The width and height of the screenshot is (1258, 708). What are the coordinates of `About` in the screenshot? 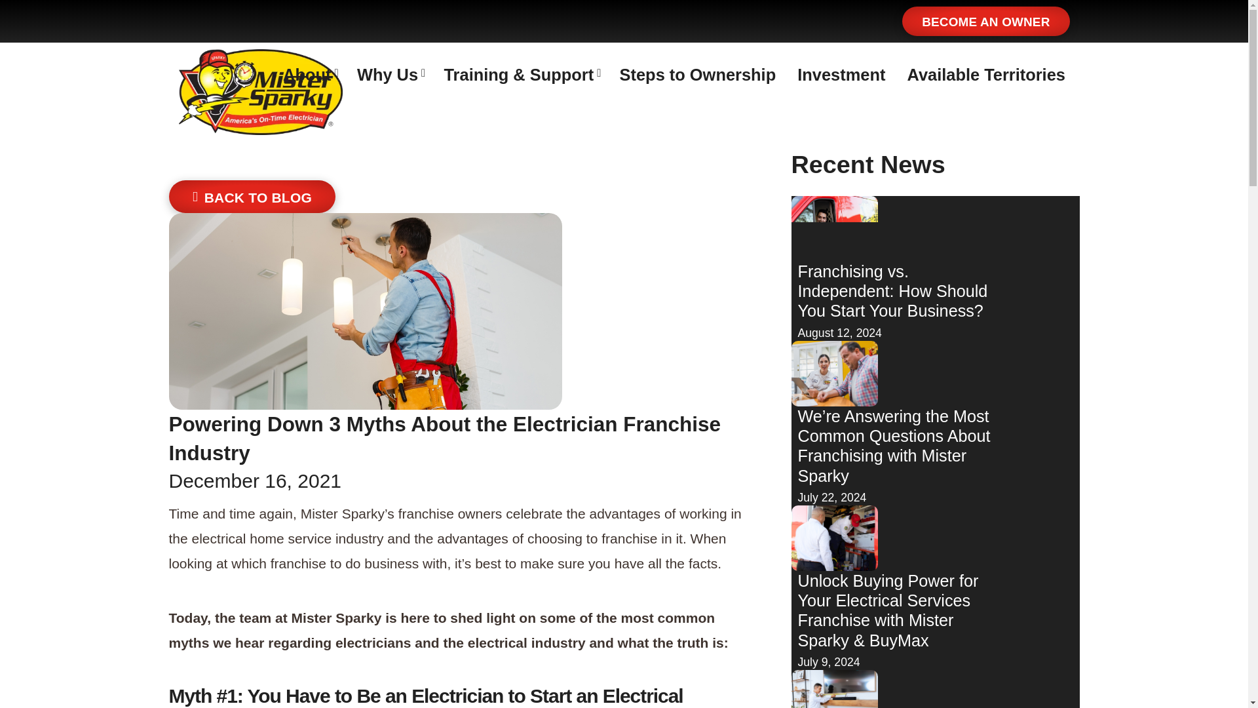 It's located at (309, 75).